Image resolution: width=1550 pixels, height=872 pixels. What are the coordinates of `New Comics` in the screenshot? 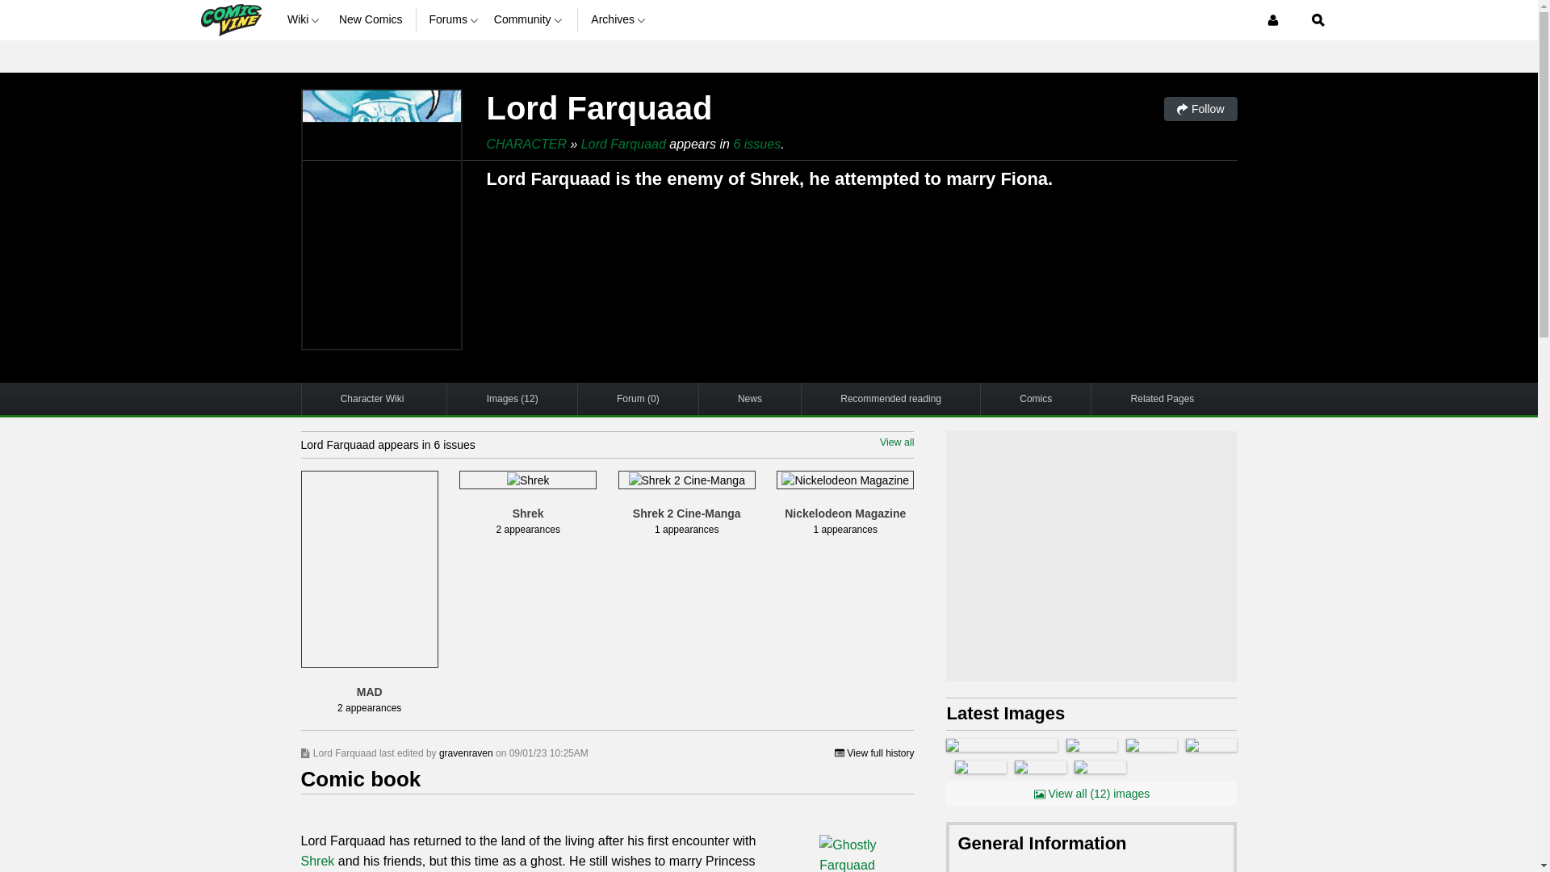 It's located at (371, 19).